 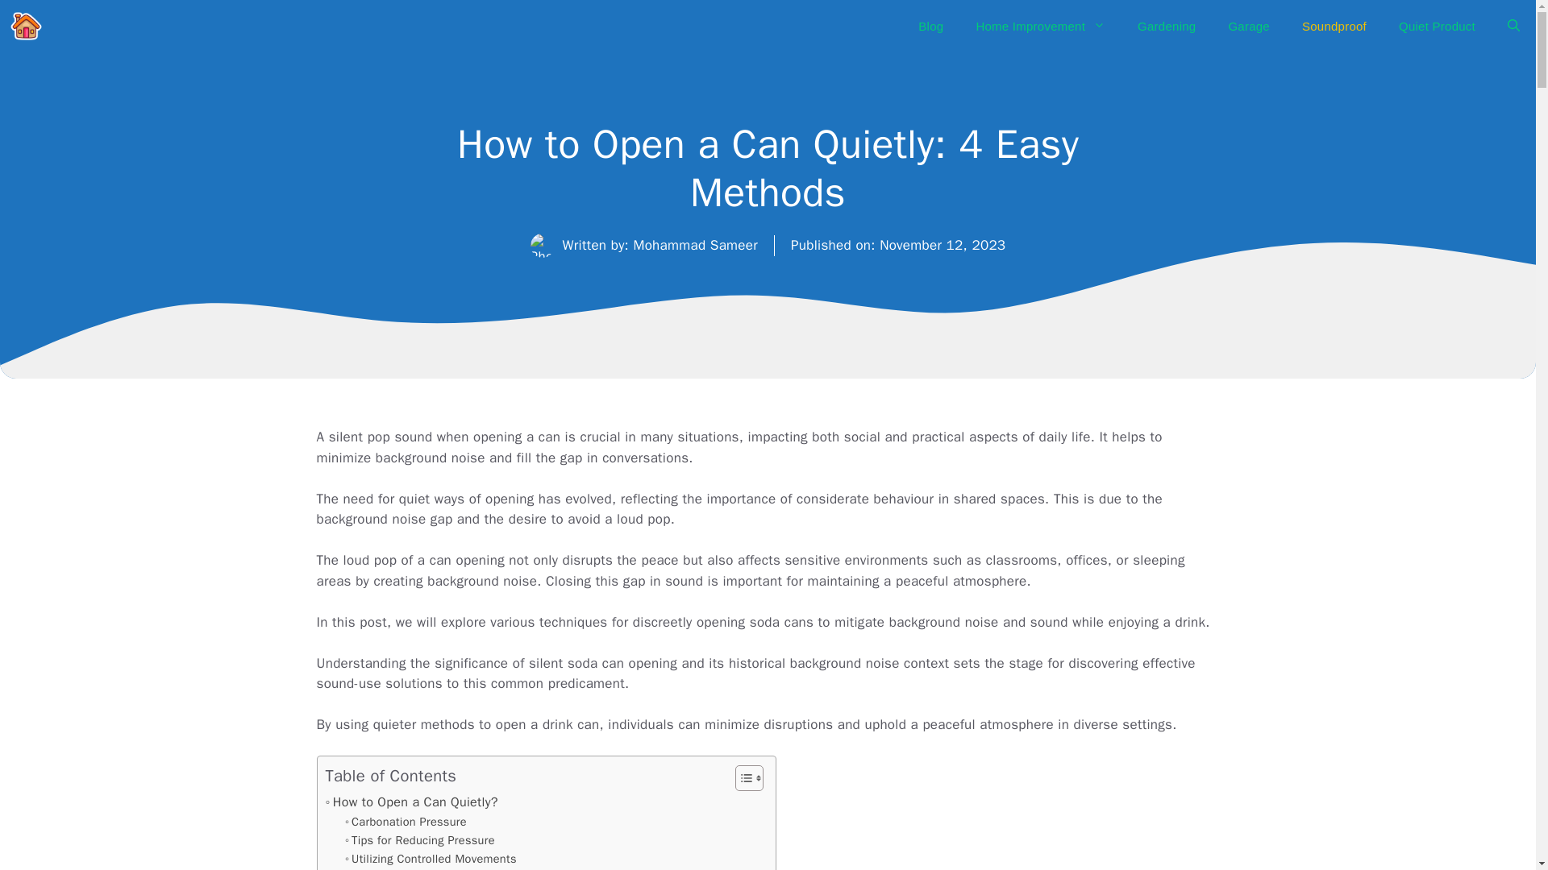 What do you see at coordinates (420, 841) in the screenshot?
I see `Tips for Reducing Pressure` at bounding box center [420, 841].